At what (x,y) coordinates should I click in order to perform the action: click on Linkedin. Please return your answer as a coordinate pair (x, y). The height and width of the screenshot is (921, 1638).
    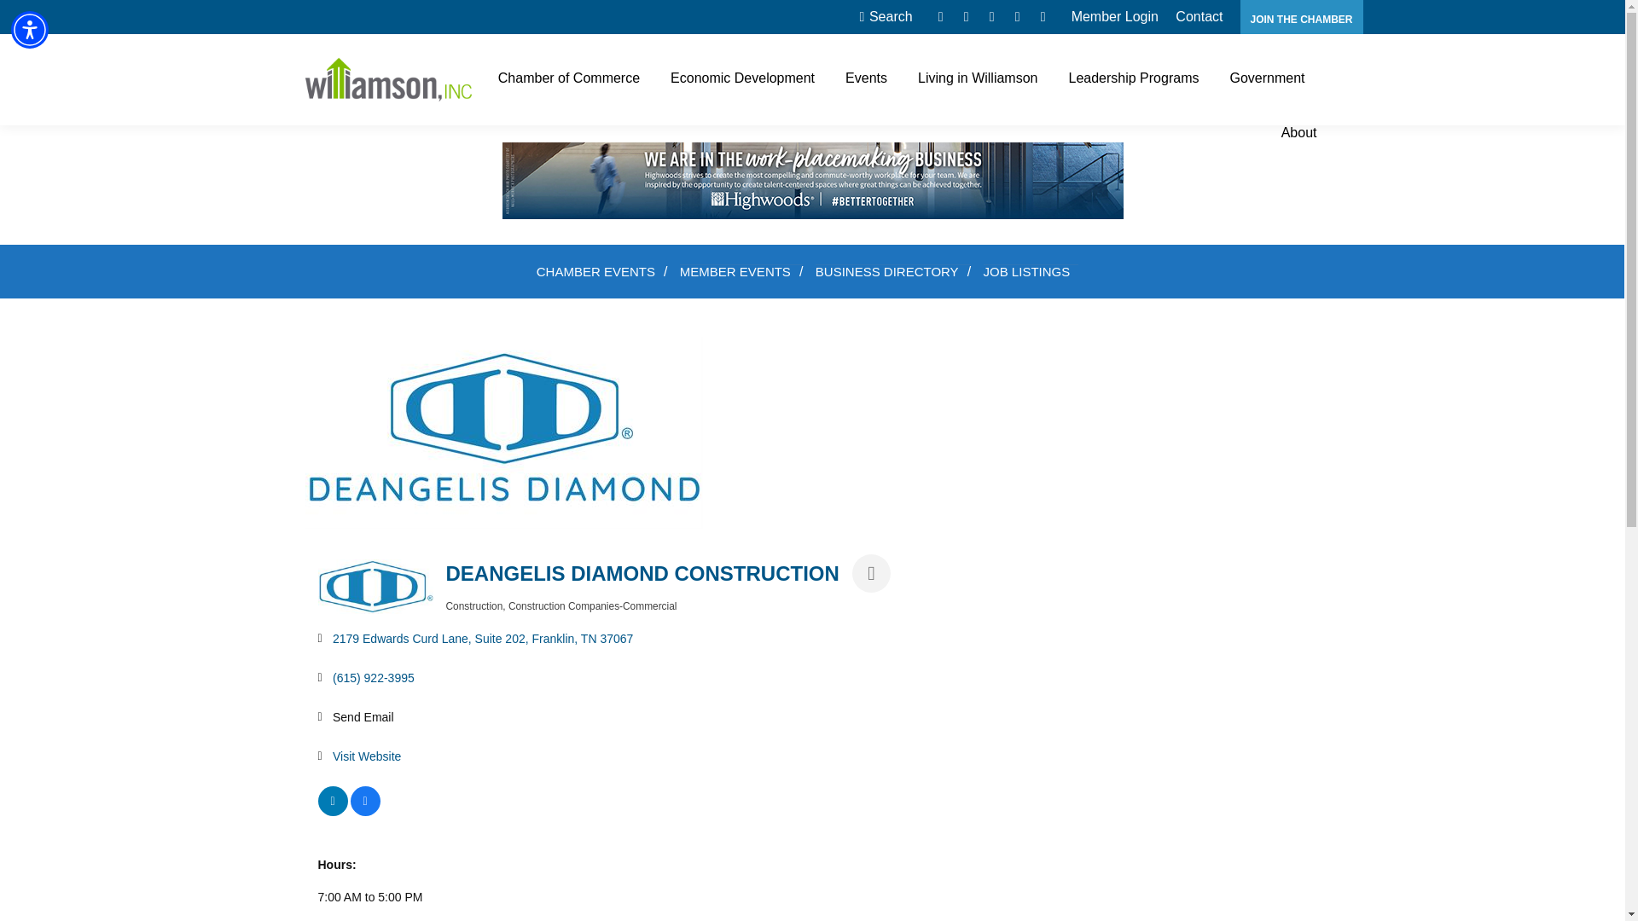
    Looking at the image, I should click on (1043, 17).